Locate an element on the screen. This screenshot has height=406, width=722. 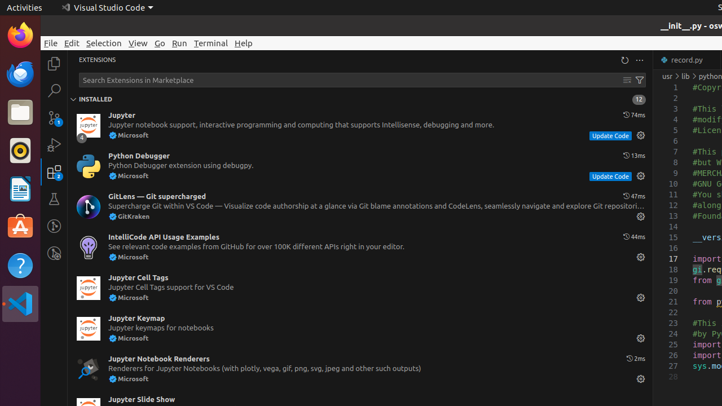
Filter Extensions... is located at coordinates (640, 80).